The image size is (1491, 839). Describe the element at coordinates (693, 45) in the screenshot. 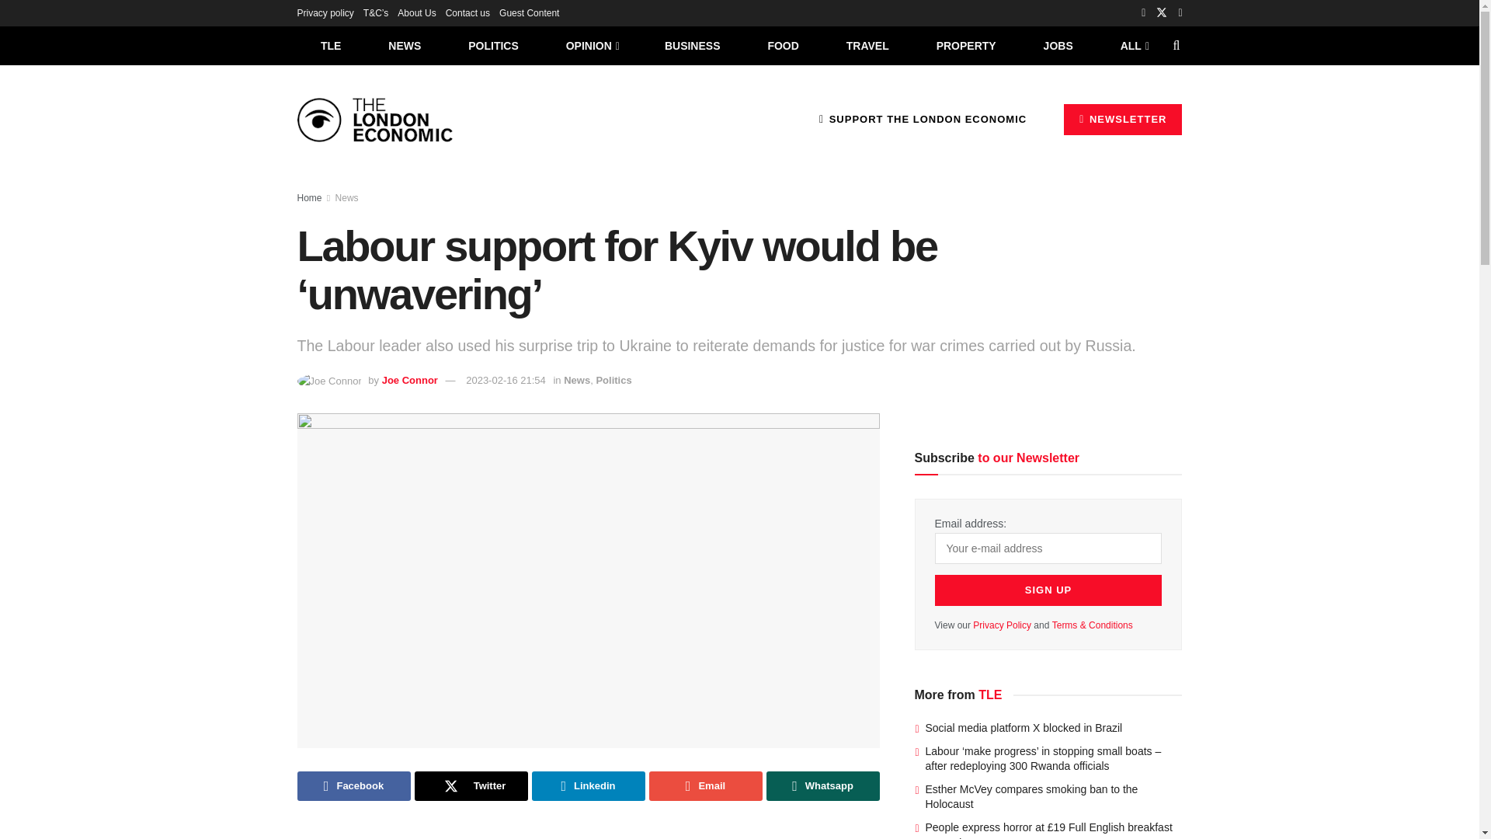

I see `BUSINESS` at that location.